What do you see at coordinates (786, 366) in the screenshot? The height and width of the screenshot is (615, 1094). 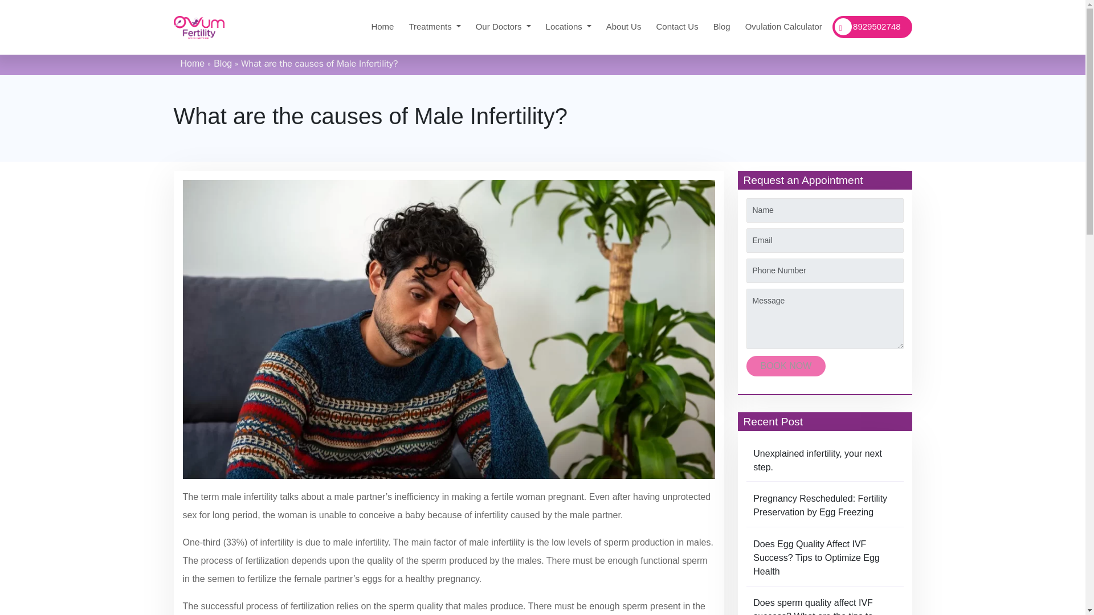 I see `Book Now` at bounding box center [786, 366].